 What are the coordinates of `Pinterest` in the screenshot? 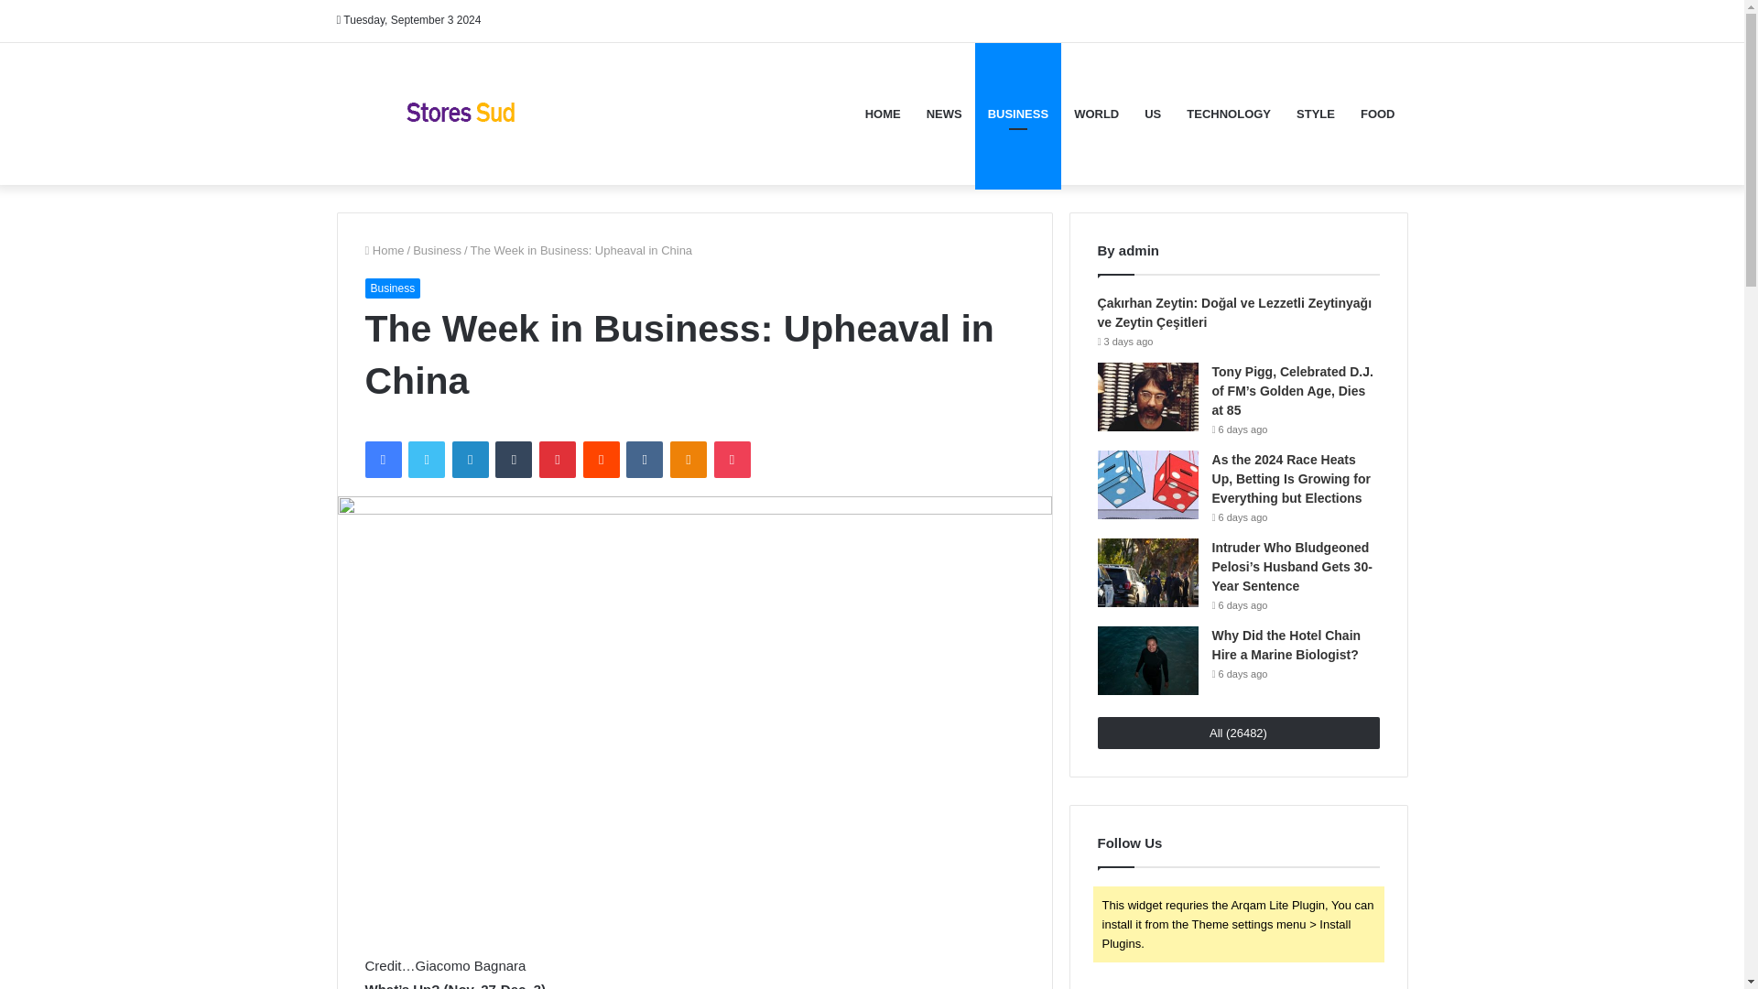 It's located at (558, 459).